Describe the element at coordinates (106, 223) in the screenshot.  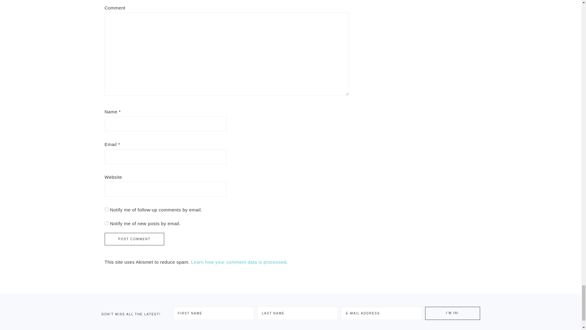
I see `subscribe` at that location.